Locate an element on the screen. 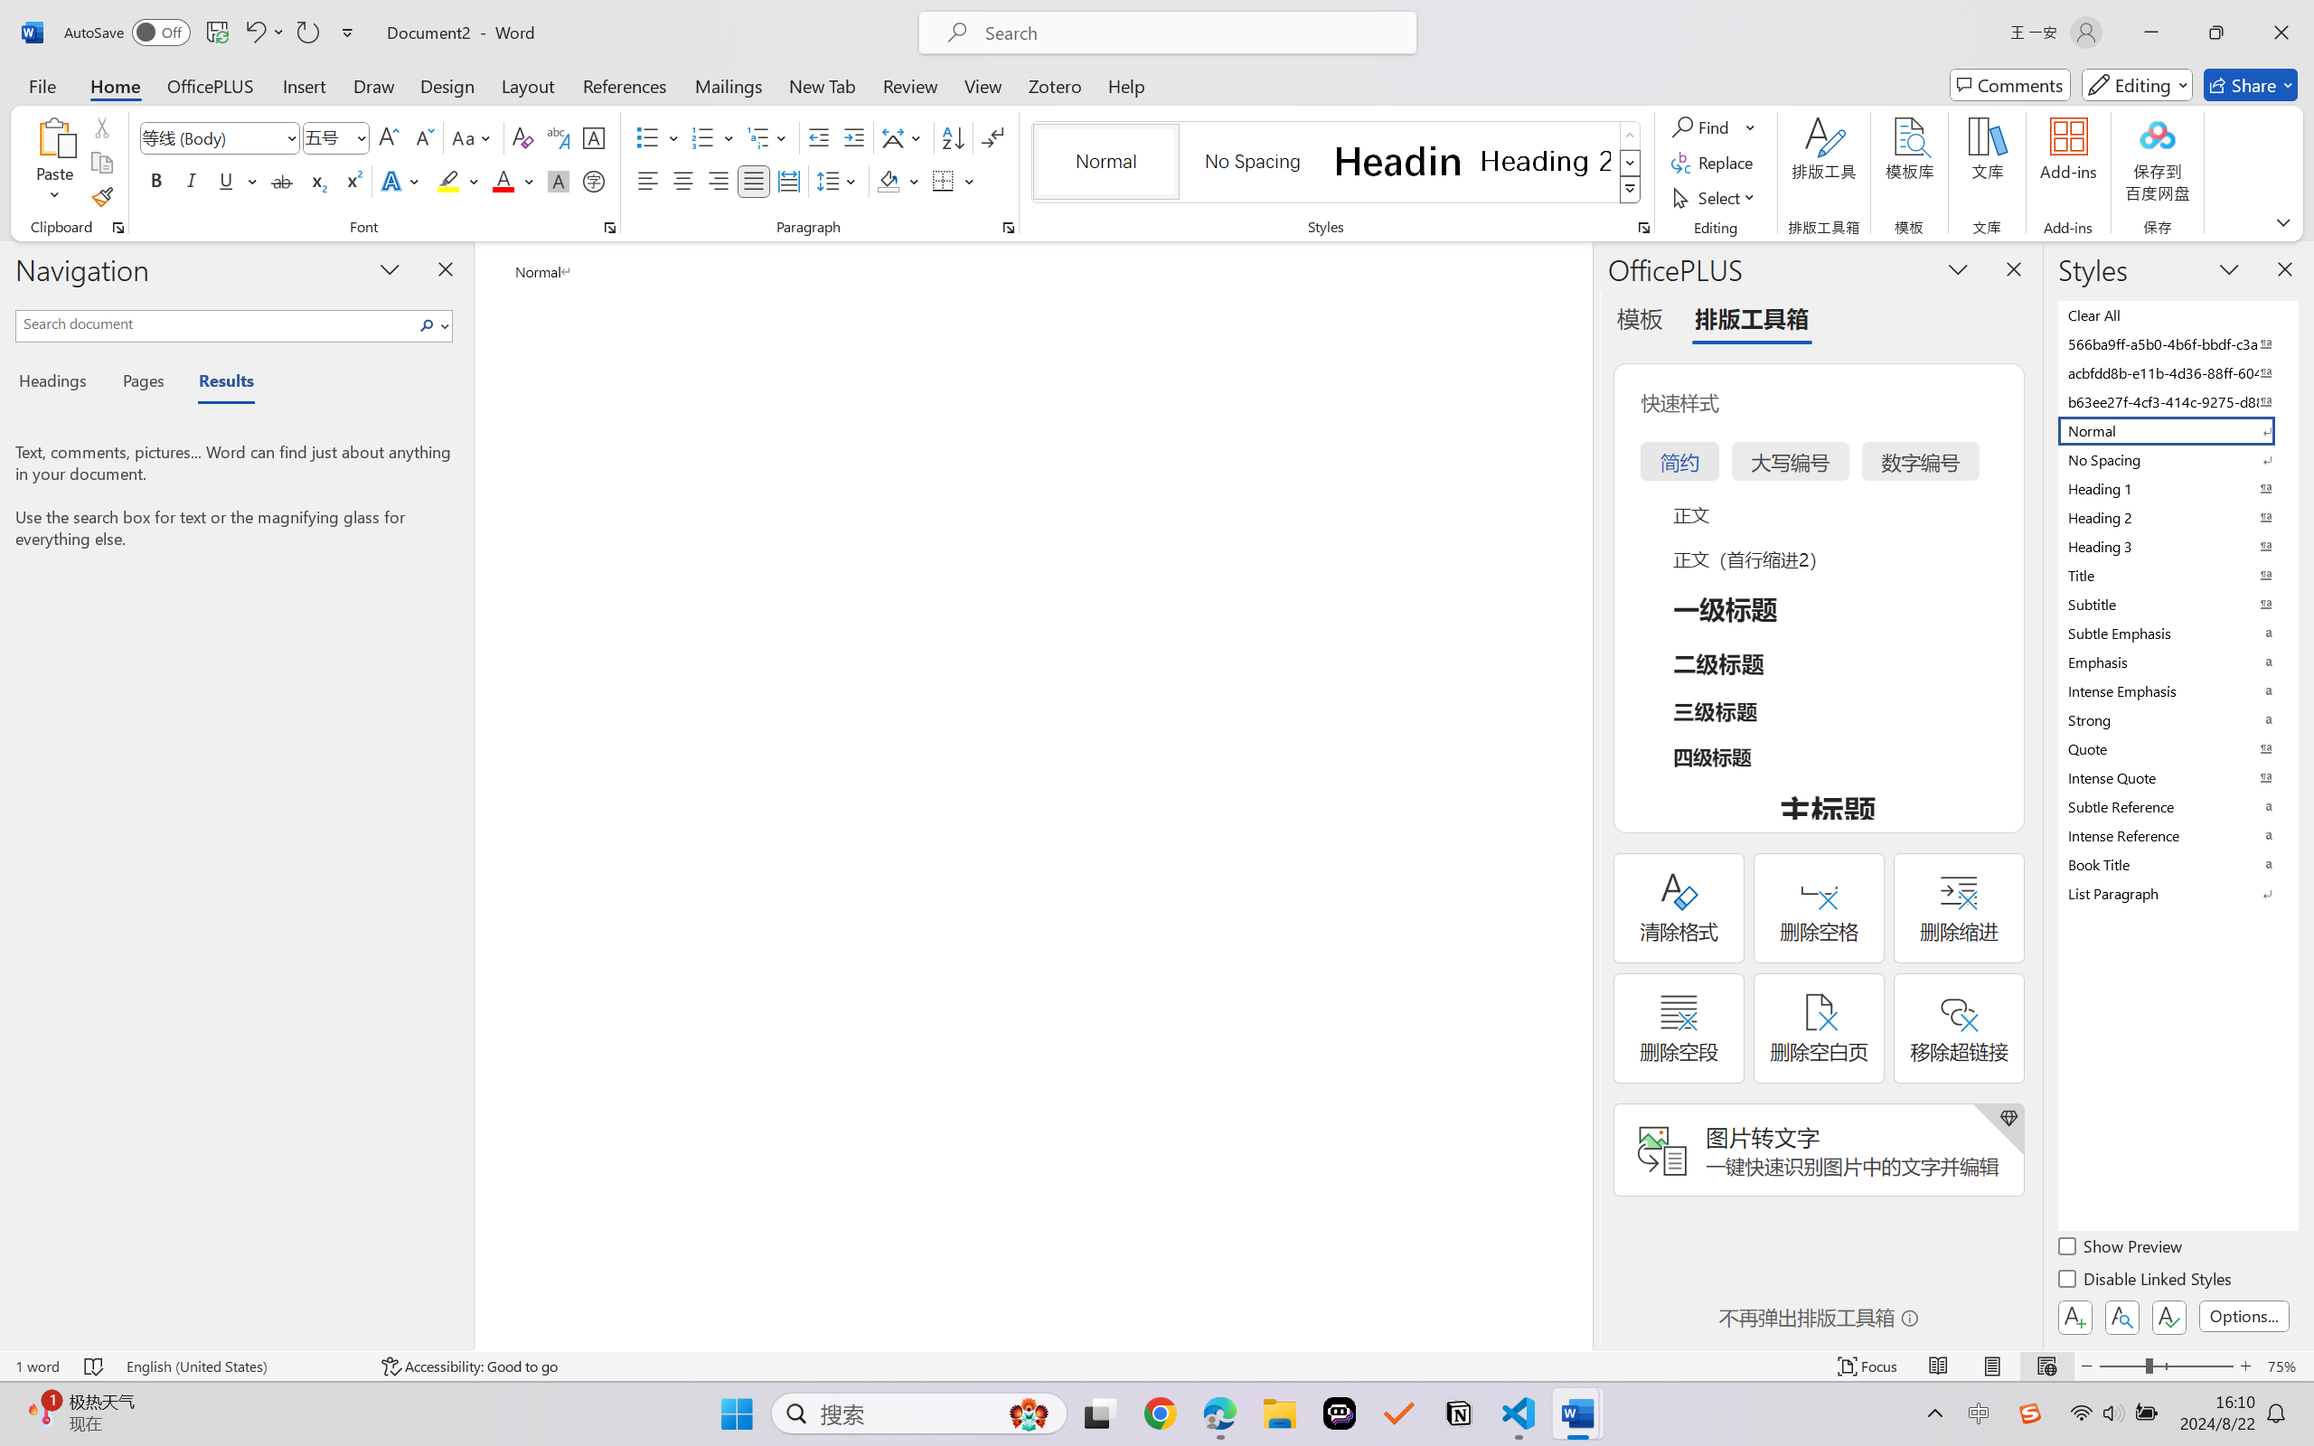 This screenshot has height=1446, width=2314. Text Highlight Color is located at coordinates (457, 181).